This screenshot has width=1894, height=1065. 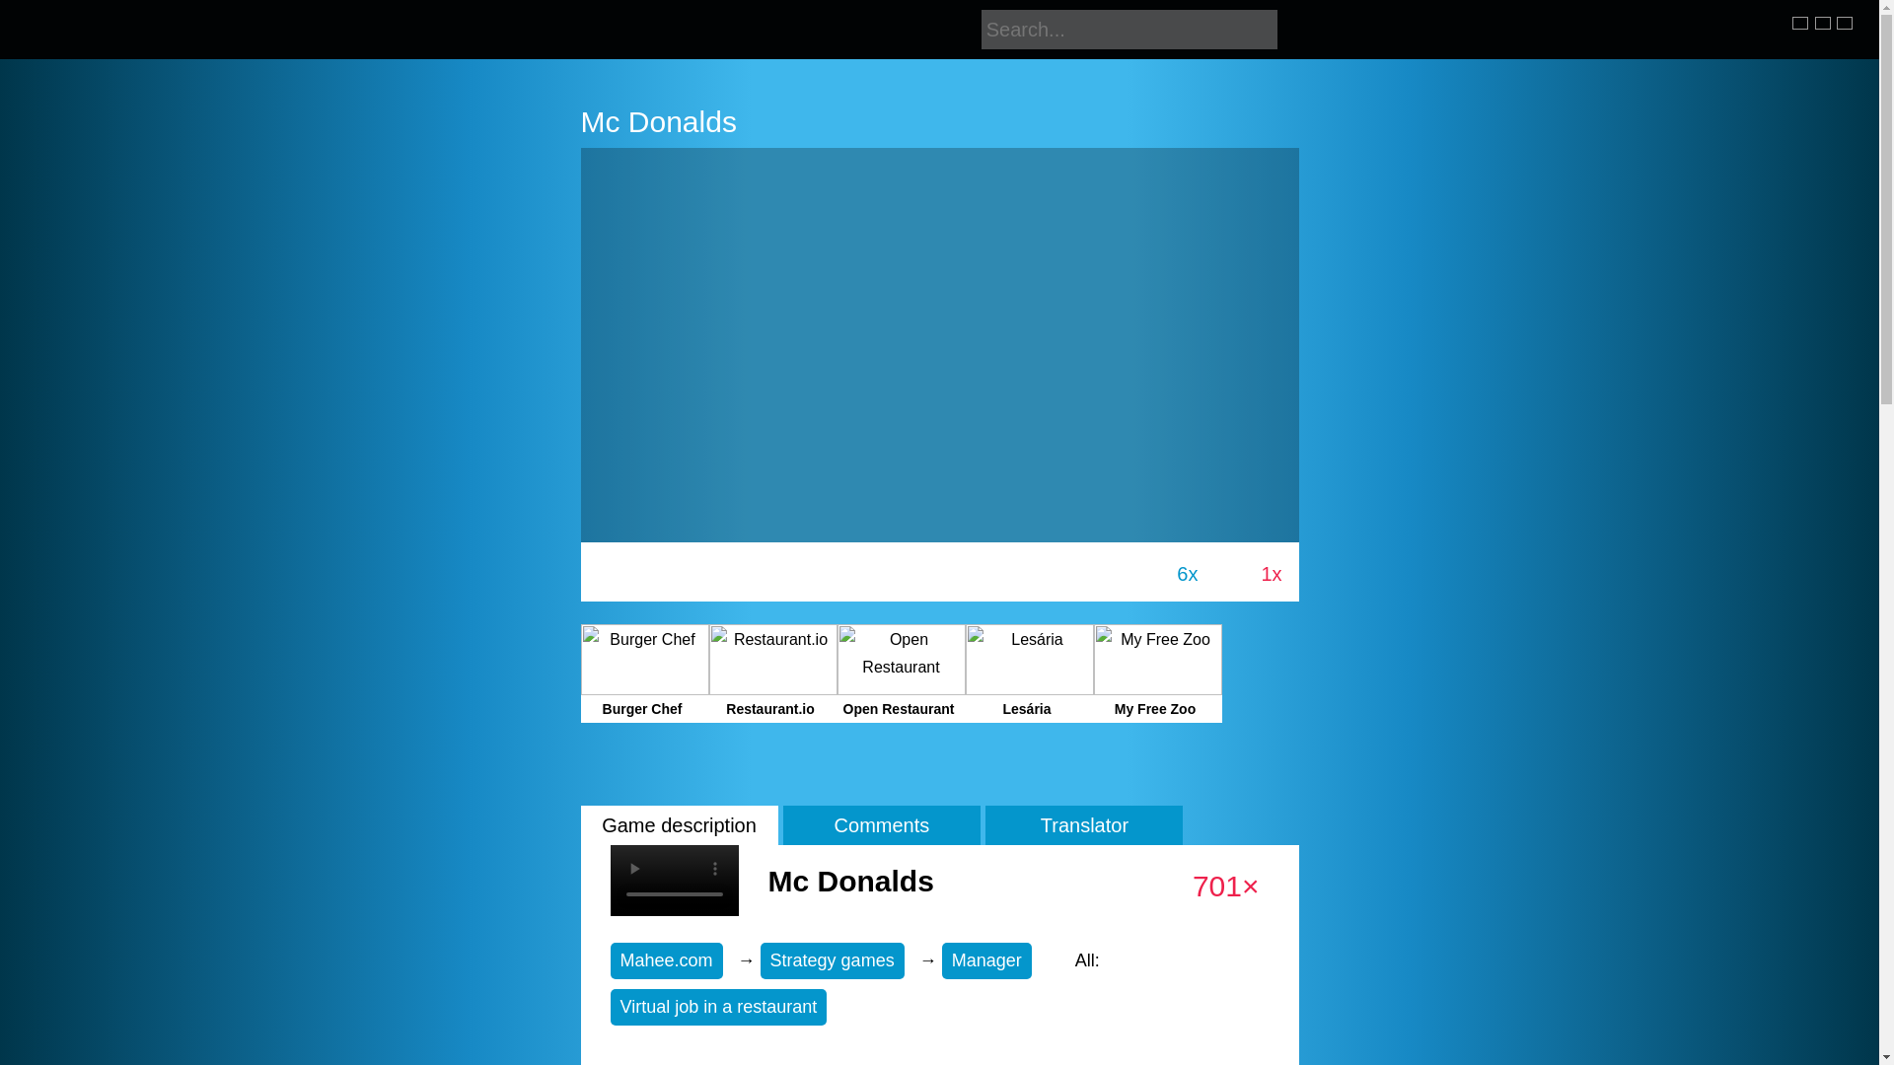 What do you see at coordinates (986, 960) in the screenshot?
I see `Manager` at bounding box center [986, 960].